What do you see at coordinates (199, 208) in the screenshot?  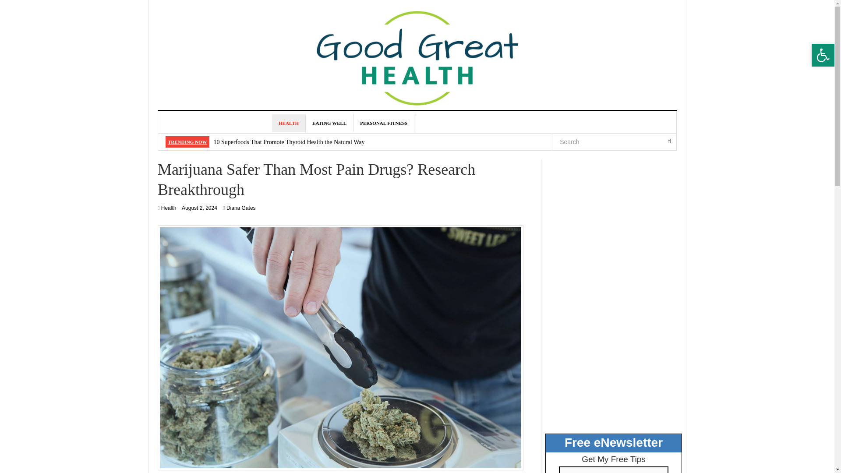 I see `August 2, 2024` at bounding box center [199, 208].